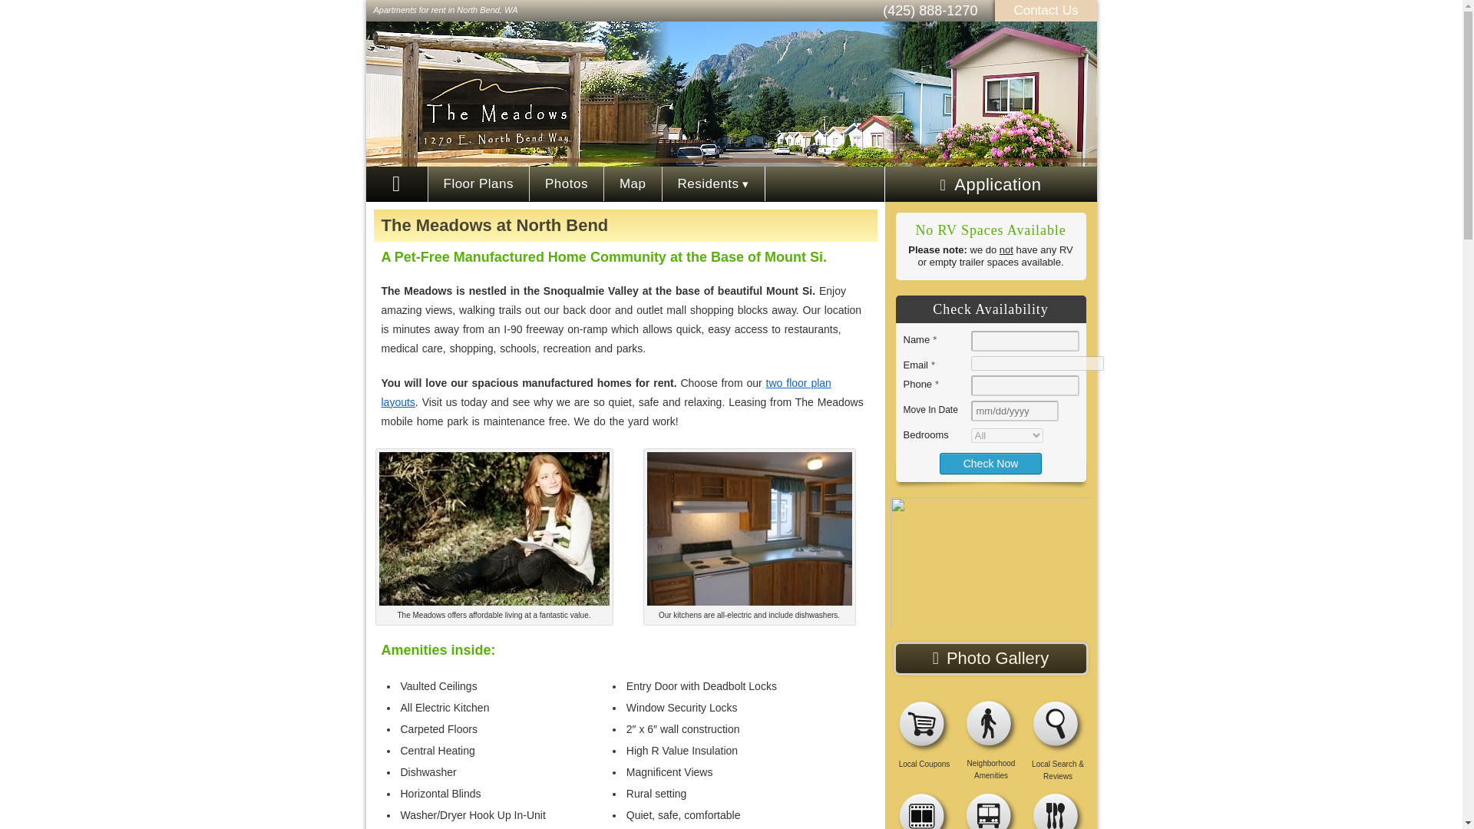  What do you see at coordinates (494, 528) in the screenshot?
I see `The Meadows offers affordable living at a fantastic value.` at bounding box center [494, 528].